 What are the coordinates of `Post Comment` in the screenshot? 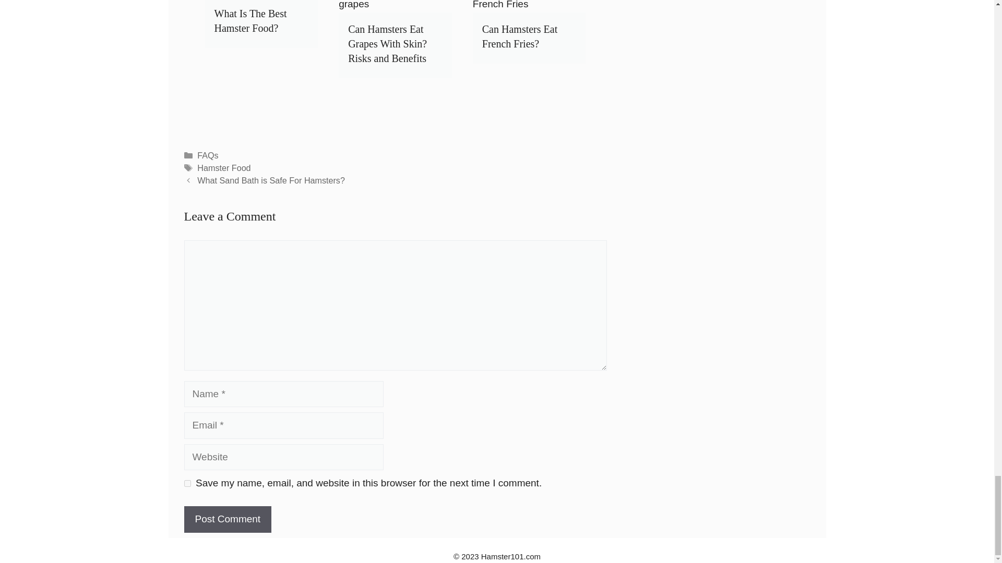 It's located at (228, 519).